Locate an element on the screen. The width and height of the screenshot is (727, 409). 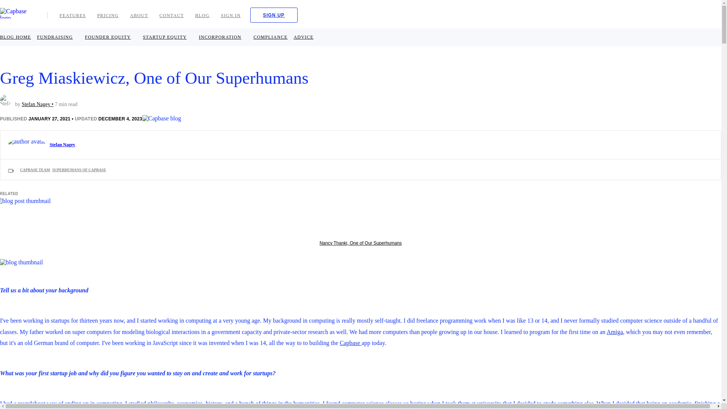
SIGN UP is located at coordinates (273, 15).